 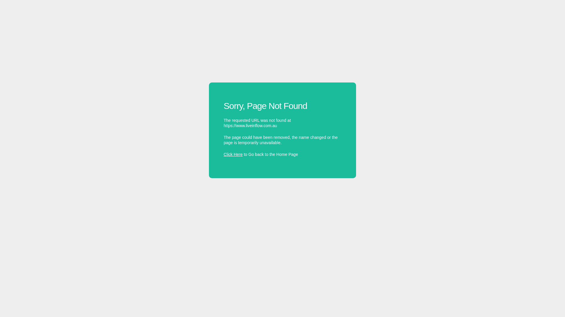 What do you see at coordinates (233, 154) in the screenshot?
I see `Click Here` at bounding box center [233, 154].